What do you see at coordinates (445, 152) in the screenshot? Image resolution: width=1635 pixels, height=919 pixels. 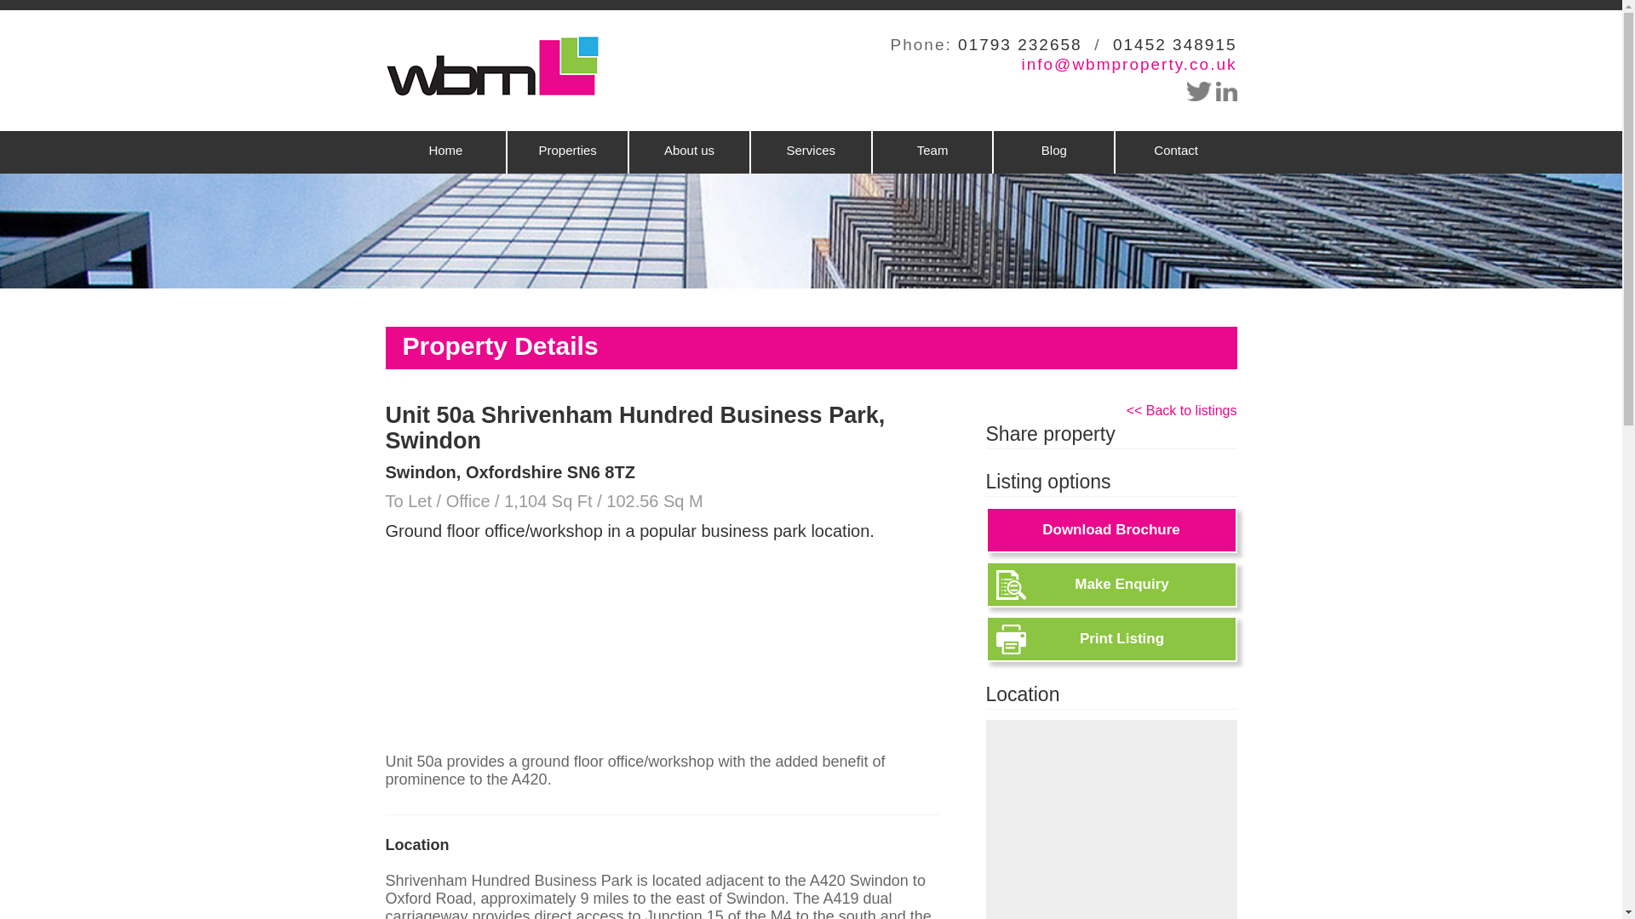 I see `Home` at bounding box center [445, 152].